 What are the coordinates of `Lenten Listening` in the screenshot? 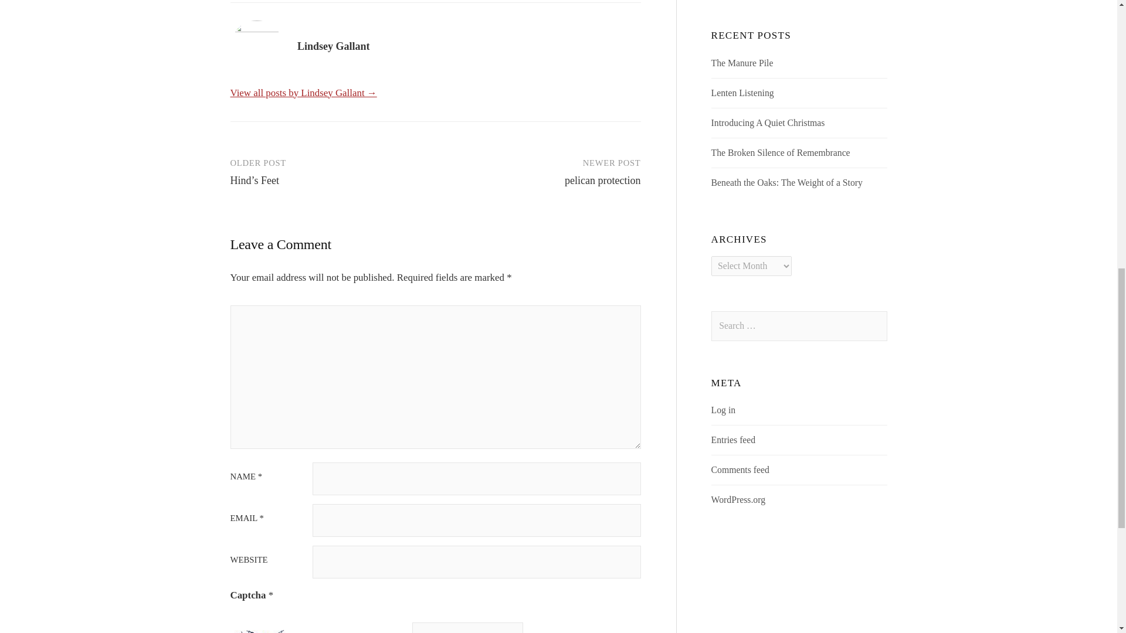 It's located at (742, 93).